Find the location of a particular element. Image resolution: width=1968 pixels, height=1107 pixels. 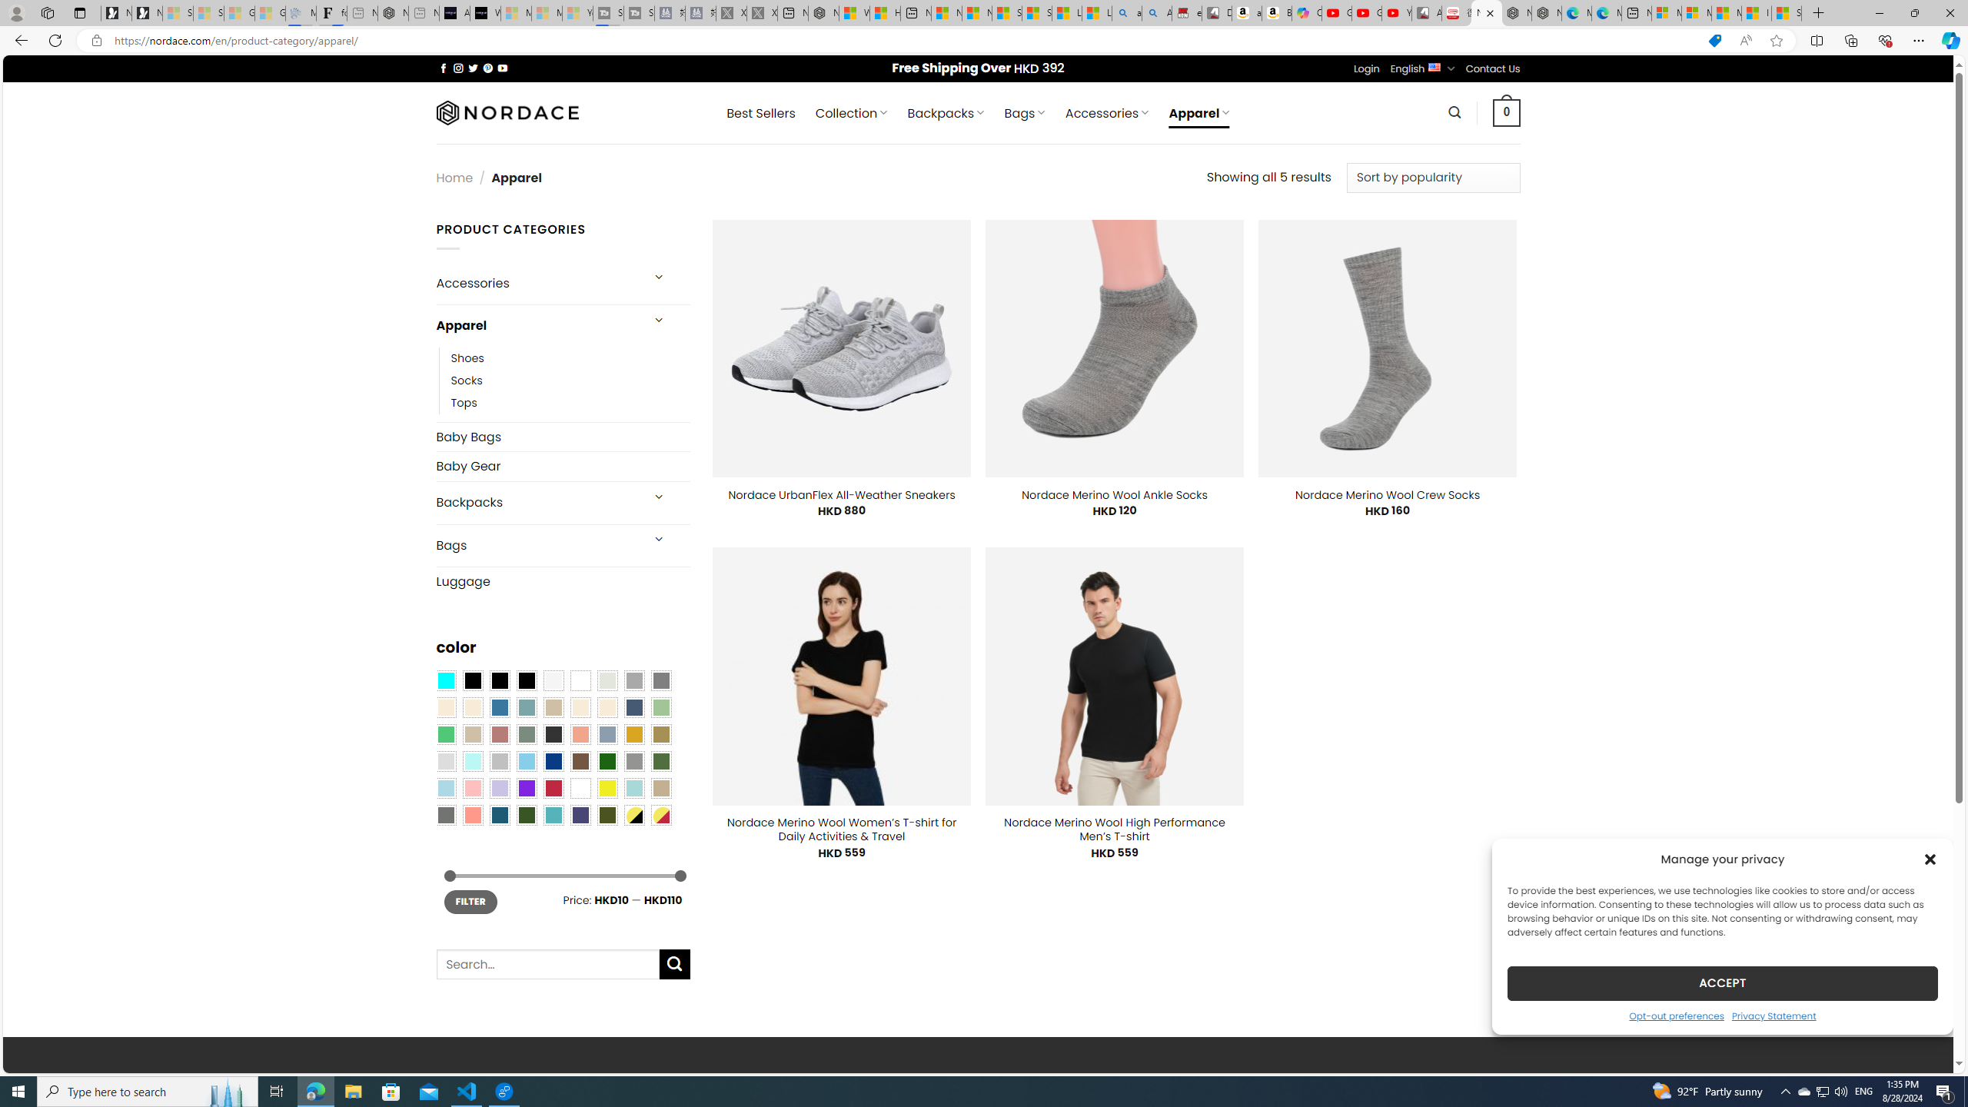

Purple is located at coordinates (526, 788).